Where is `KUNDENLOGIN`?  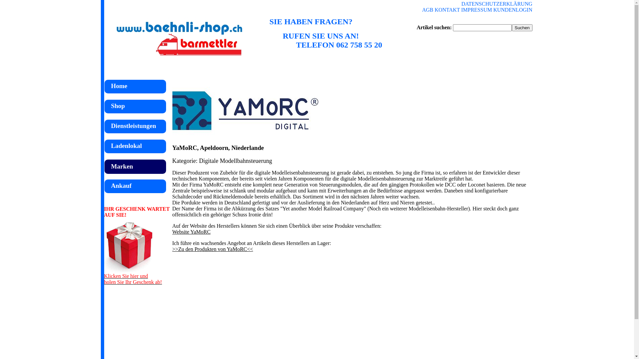 KUNDENLOGIN is located at coordinates (513, 10).